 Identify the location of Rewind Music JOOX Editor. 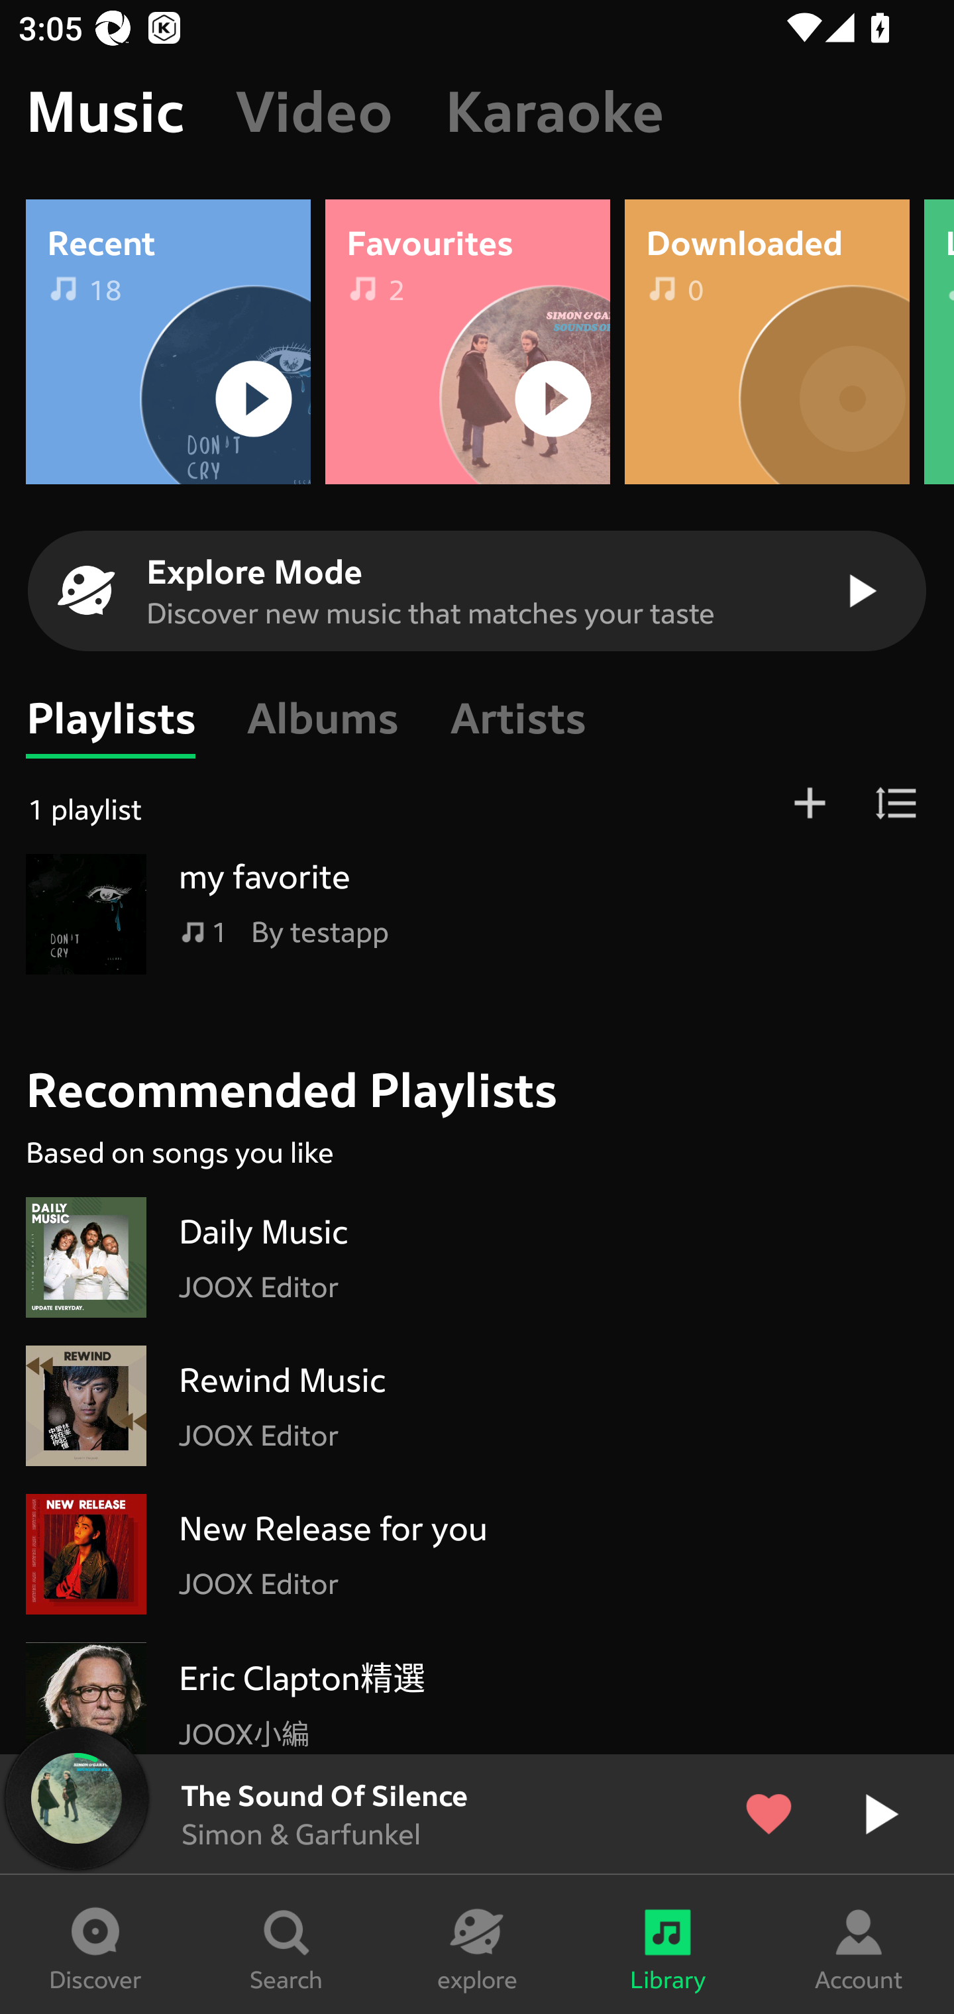
(477, 1406).